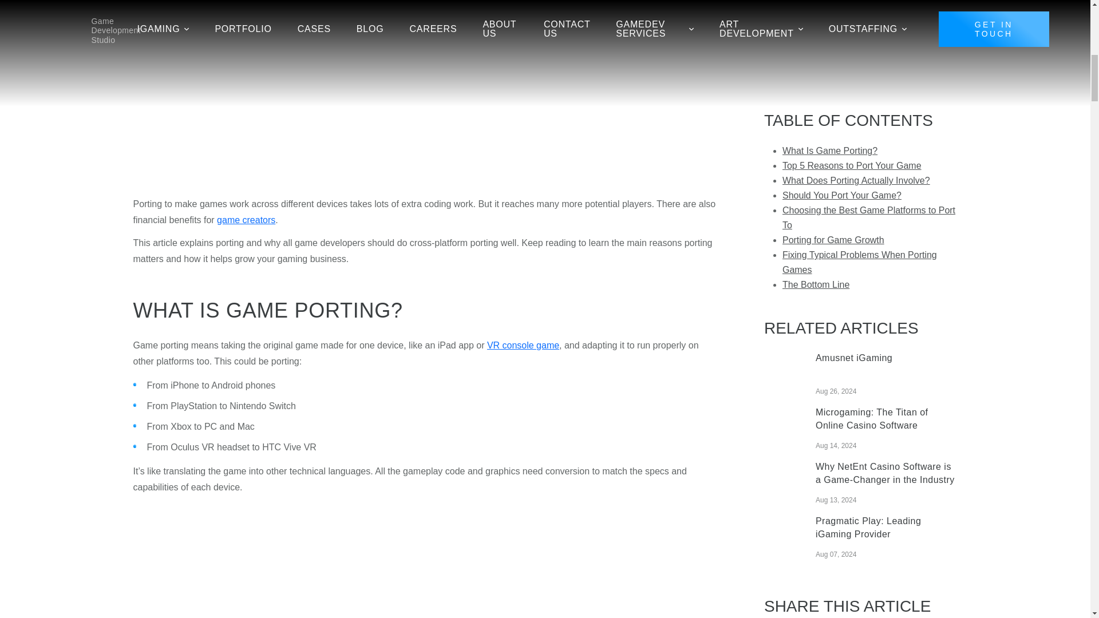 The height and width of the screenshot is (618, 1099). I want to click on LinkedIn, so click(851, 301).